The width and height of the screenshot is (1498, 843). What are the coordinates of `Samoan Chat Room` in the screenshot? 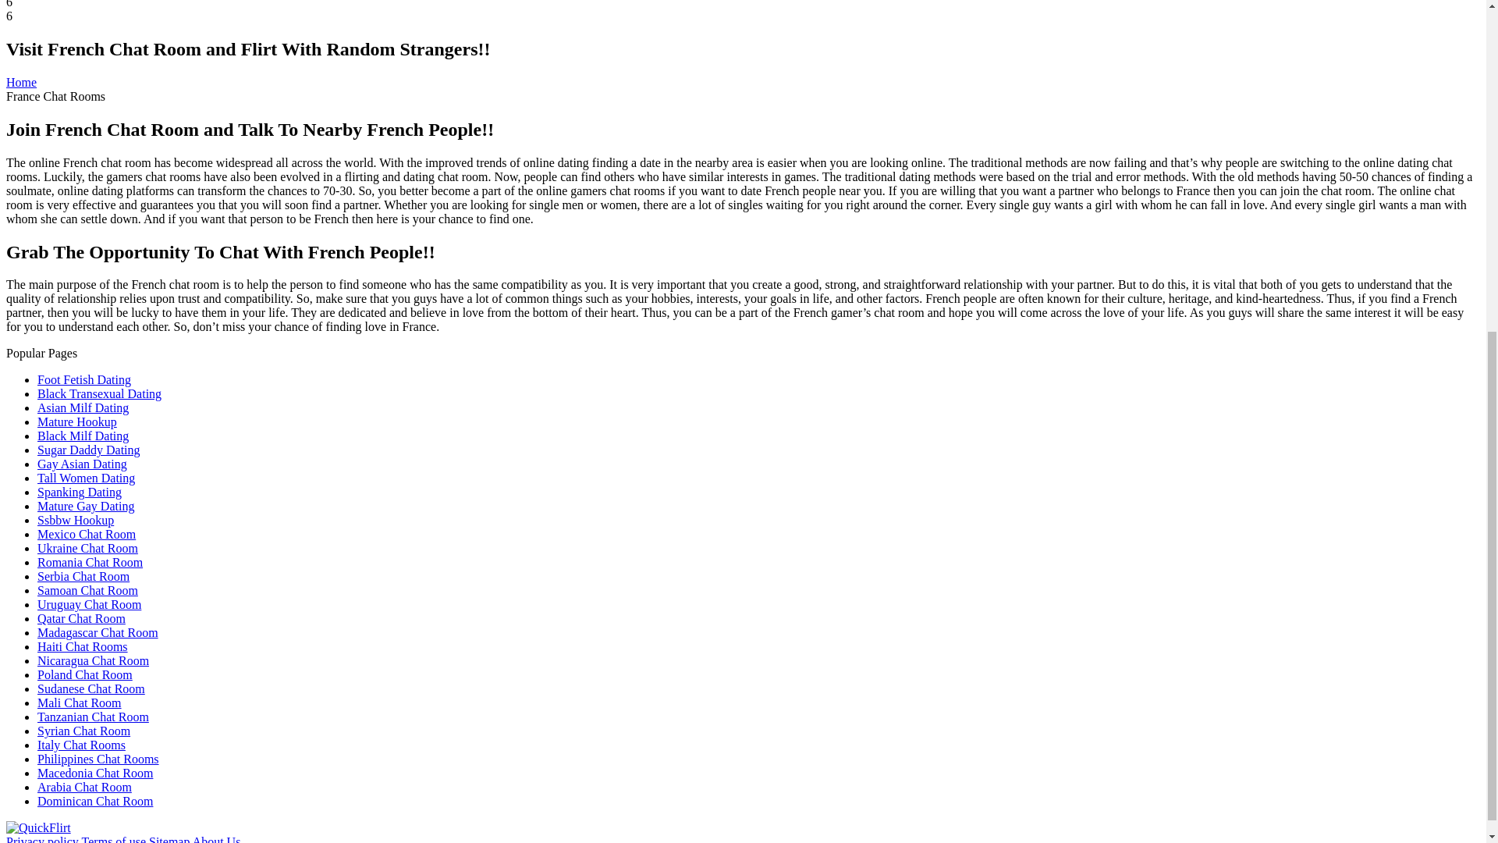 It's located at (87, 590).